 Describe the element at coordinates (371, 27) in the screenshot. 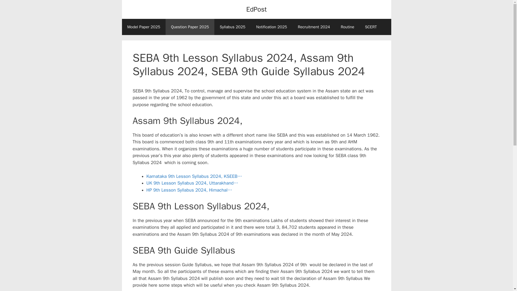

I see `SCERT` at that location.